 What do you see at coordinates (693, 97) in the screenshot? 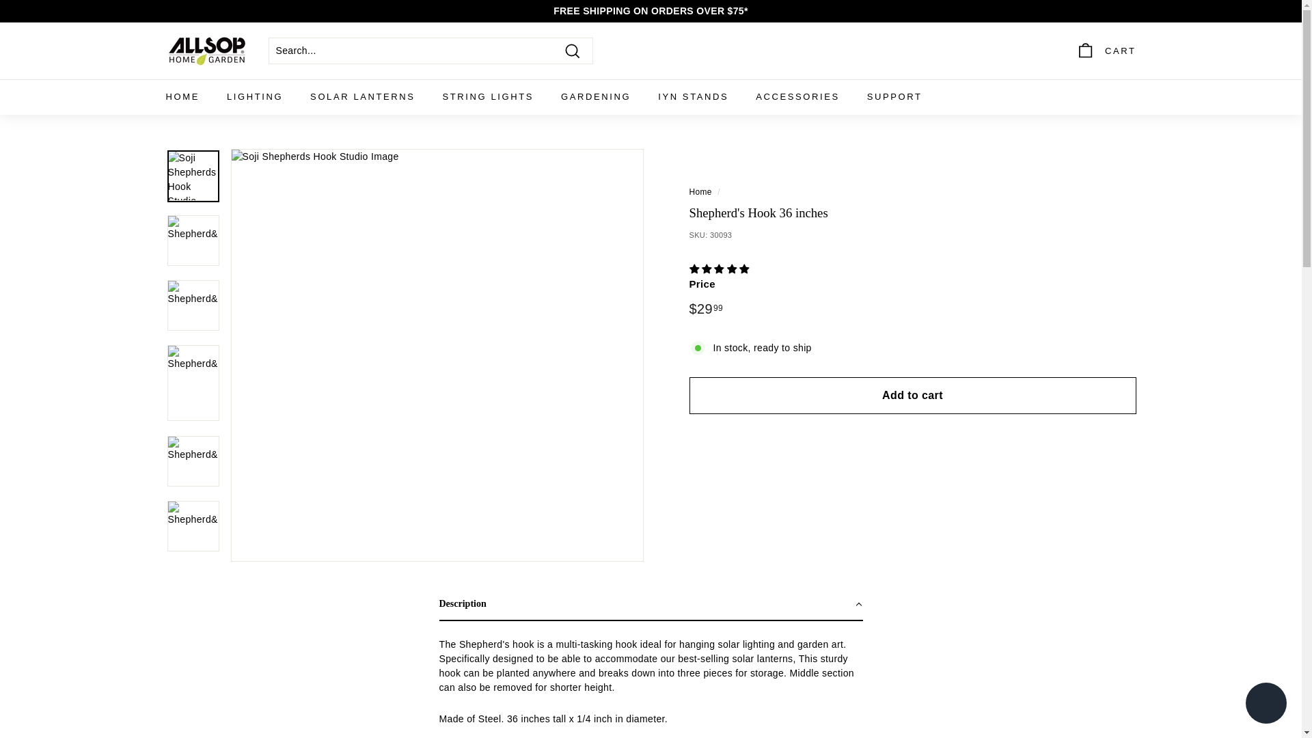
I see `IYN STANDS` at bounding box center [693, 97].